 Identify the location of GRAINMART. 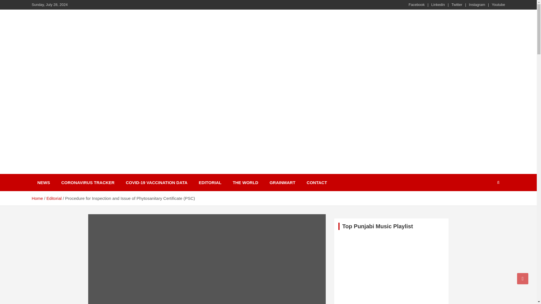
(282, 182).